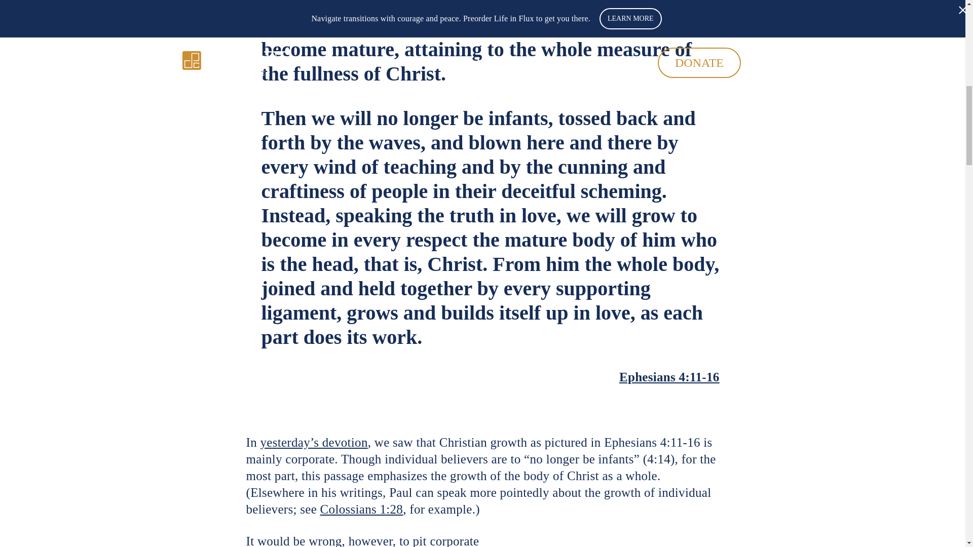 The height and width of the screenshot is (547, 973). What do you see at coordinates (669, 377) in the screenshot?
I see `Ephesians 4:11-16` at bounding box center [669, 377].